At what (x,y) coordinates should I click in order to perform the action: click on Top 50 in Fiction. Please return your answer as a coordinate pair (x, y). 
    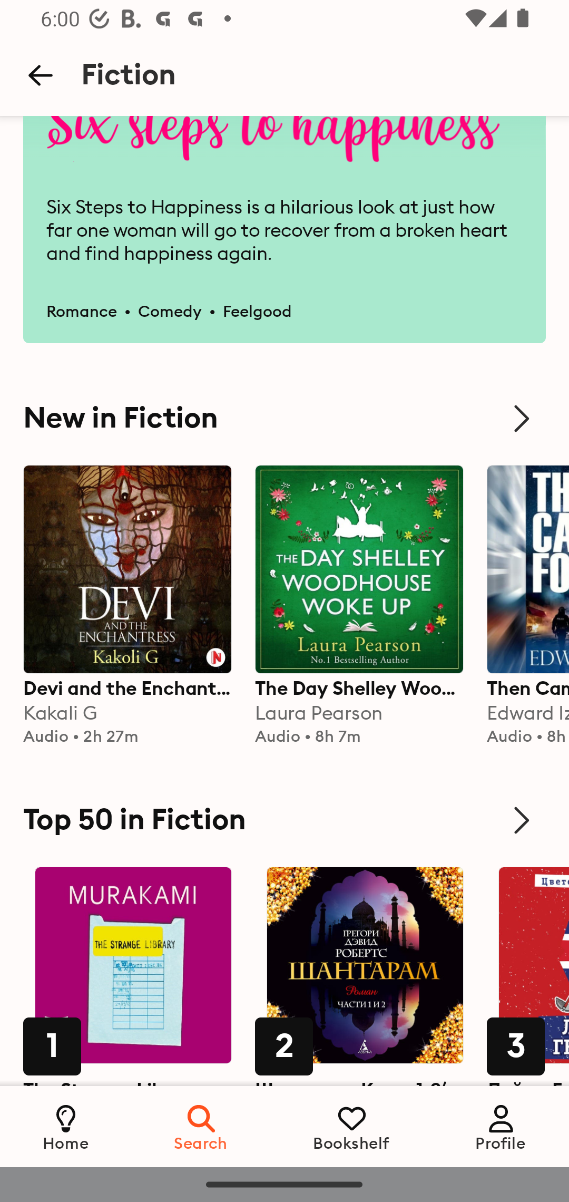
    Looking at the image, I should click on (284, 820).